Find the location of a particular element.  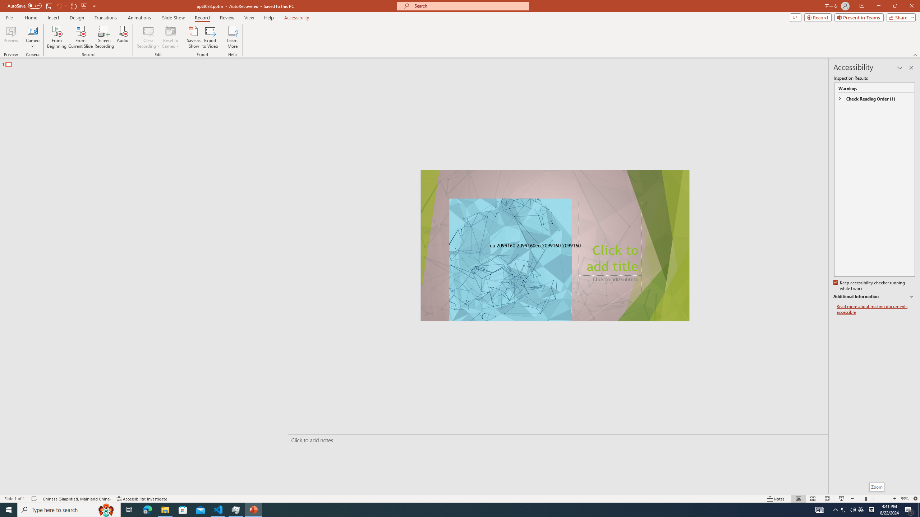

Poe is located at coordinates (62, 113).